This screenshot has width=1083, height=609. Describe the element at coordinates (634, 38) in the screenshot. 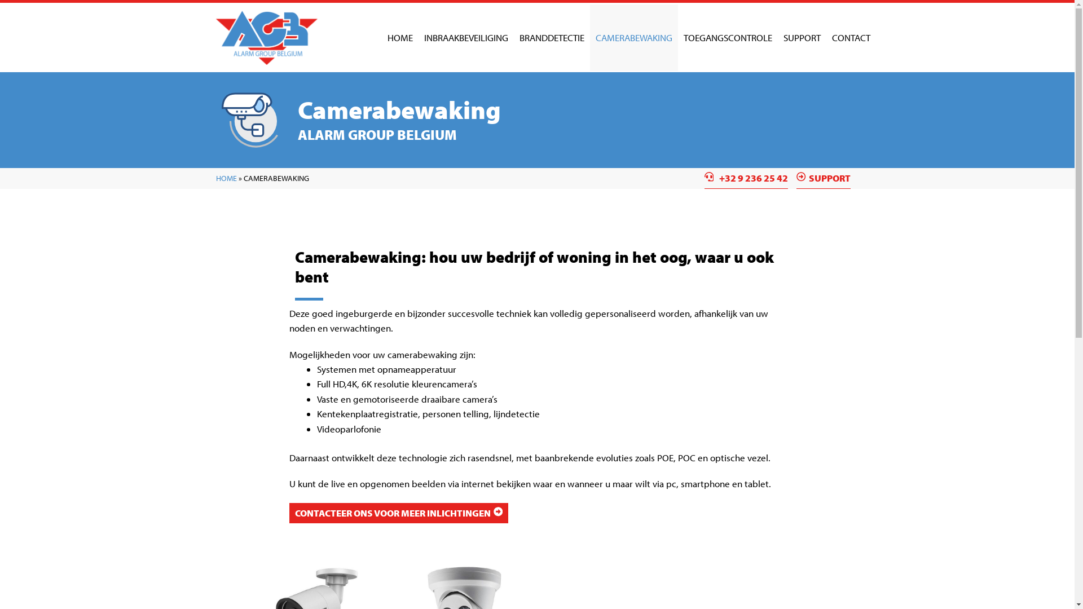

I see `CAMERABEWAKING` at that location.